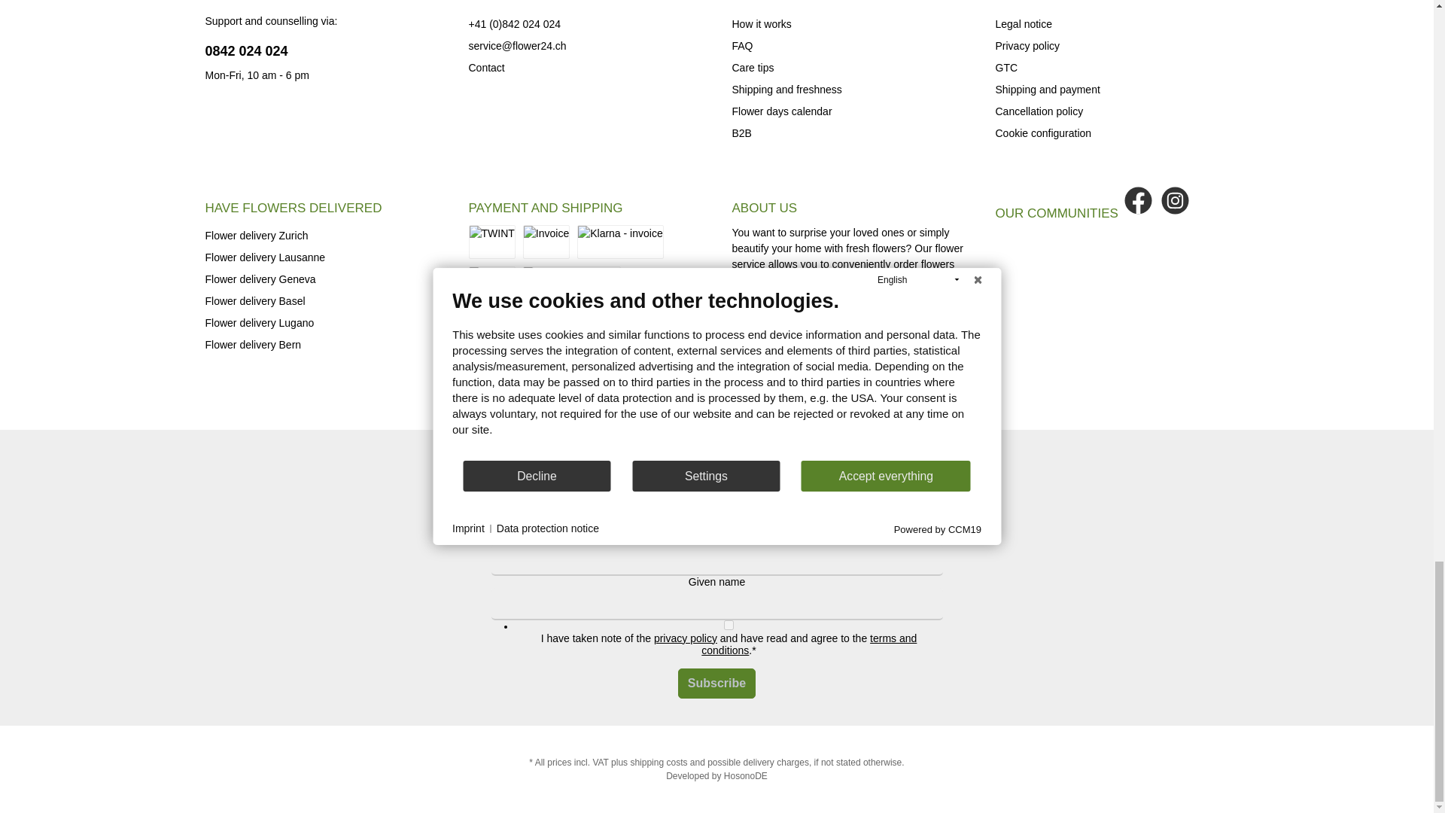  What do you see at coordinates (716, 683) in the screenshot?
I see `Subscribe` at bounding box center [716, 683].